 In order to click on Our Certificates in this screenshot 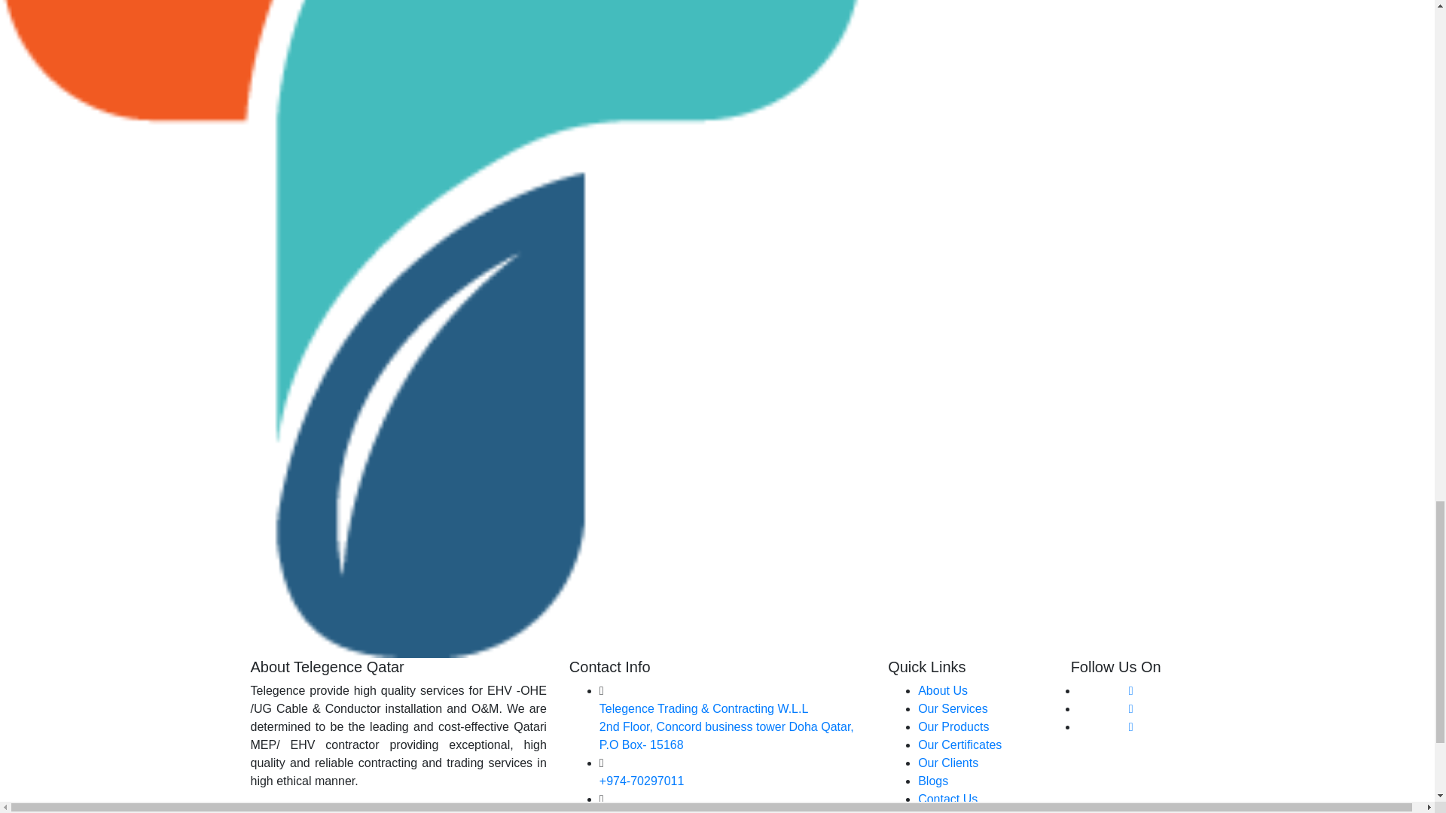, I will do `click(959, 744)`.